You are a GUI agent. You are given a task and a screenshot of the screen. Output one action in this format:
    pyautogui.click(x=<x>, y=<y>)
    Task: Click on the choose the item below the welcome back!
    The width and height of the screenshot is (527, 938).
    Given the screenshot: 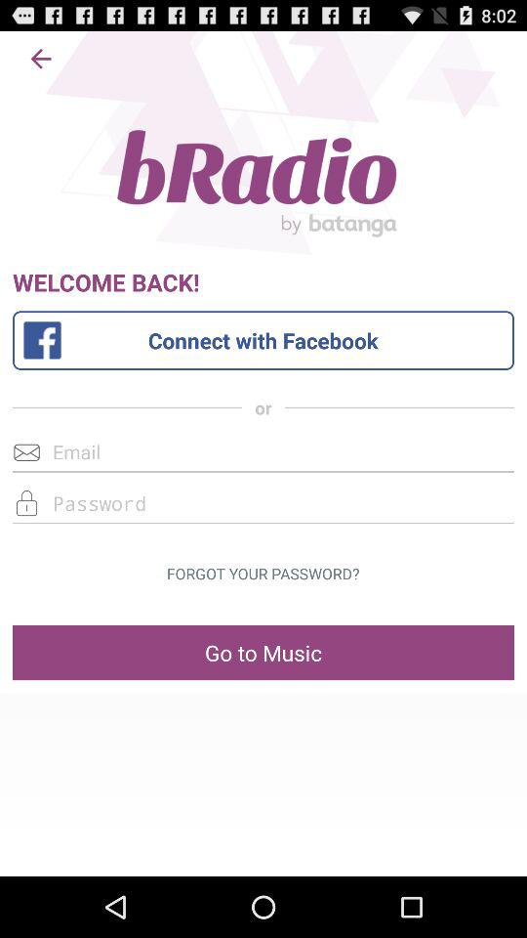 What is the action you would take?
    pyautogui.click(x=263, y=340)
    